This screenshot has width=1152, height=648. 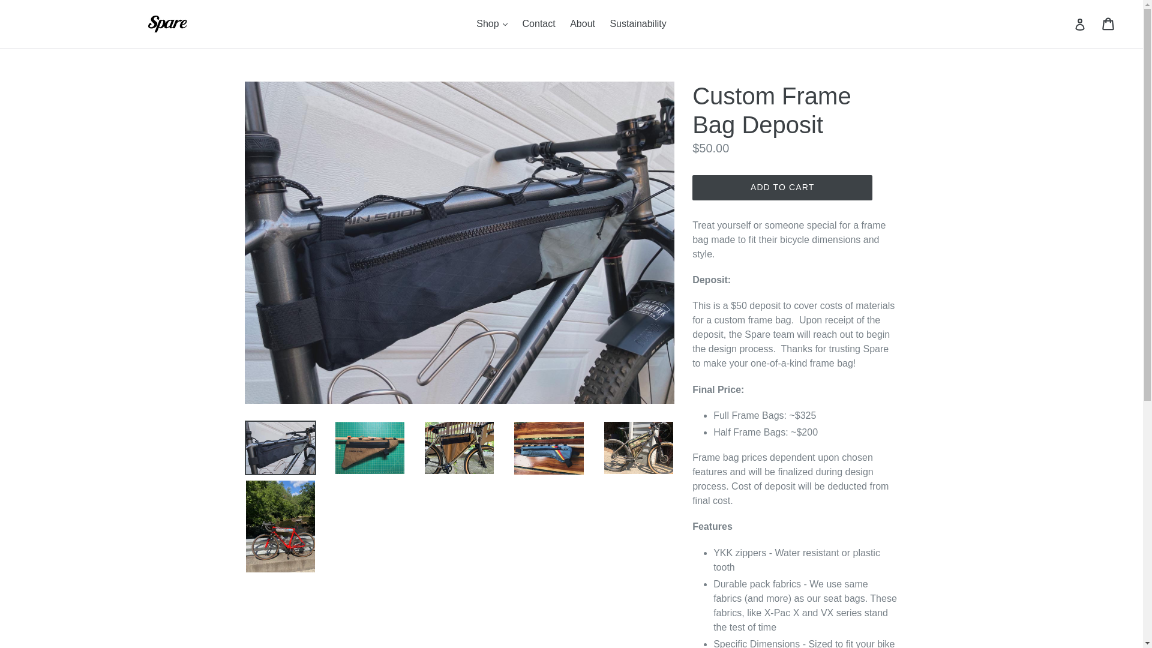 I want to click on About, so click(x=583, y=24).